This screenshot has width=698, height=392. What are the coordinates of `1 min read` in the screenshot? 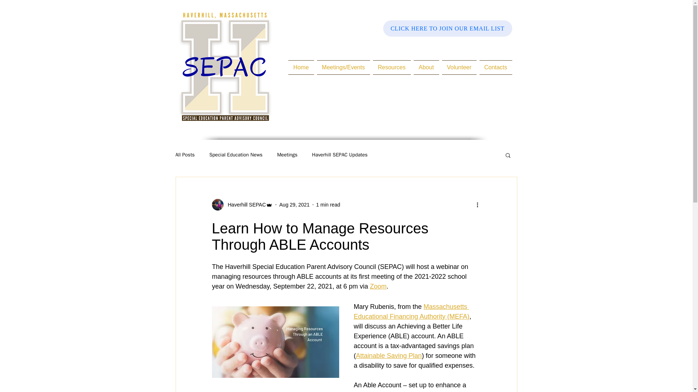 It's located at (328, 205).